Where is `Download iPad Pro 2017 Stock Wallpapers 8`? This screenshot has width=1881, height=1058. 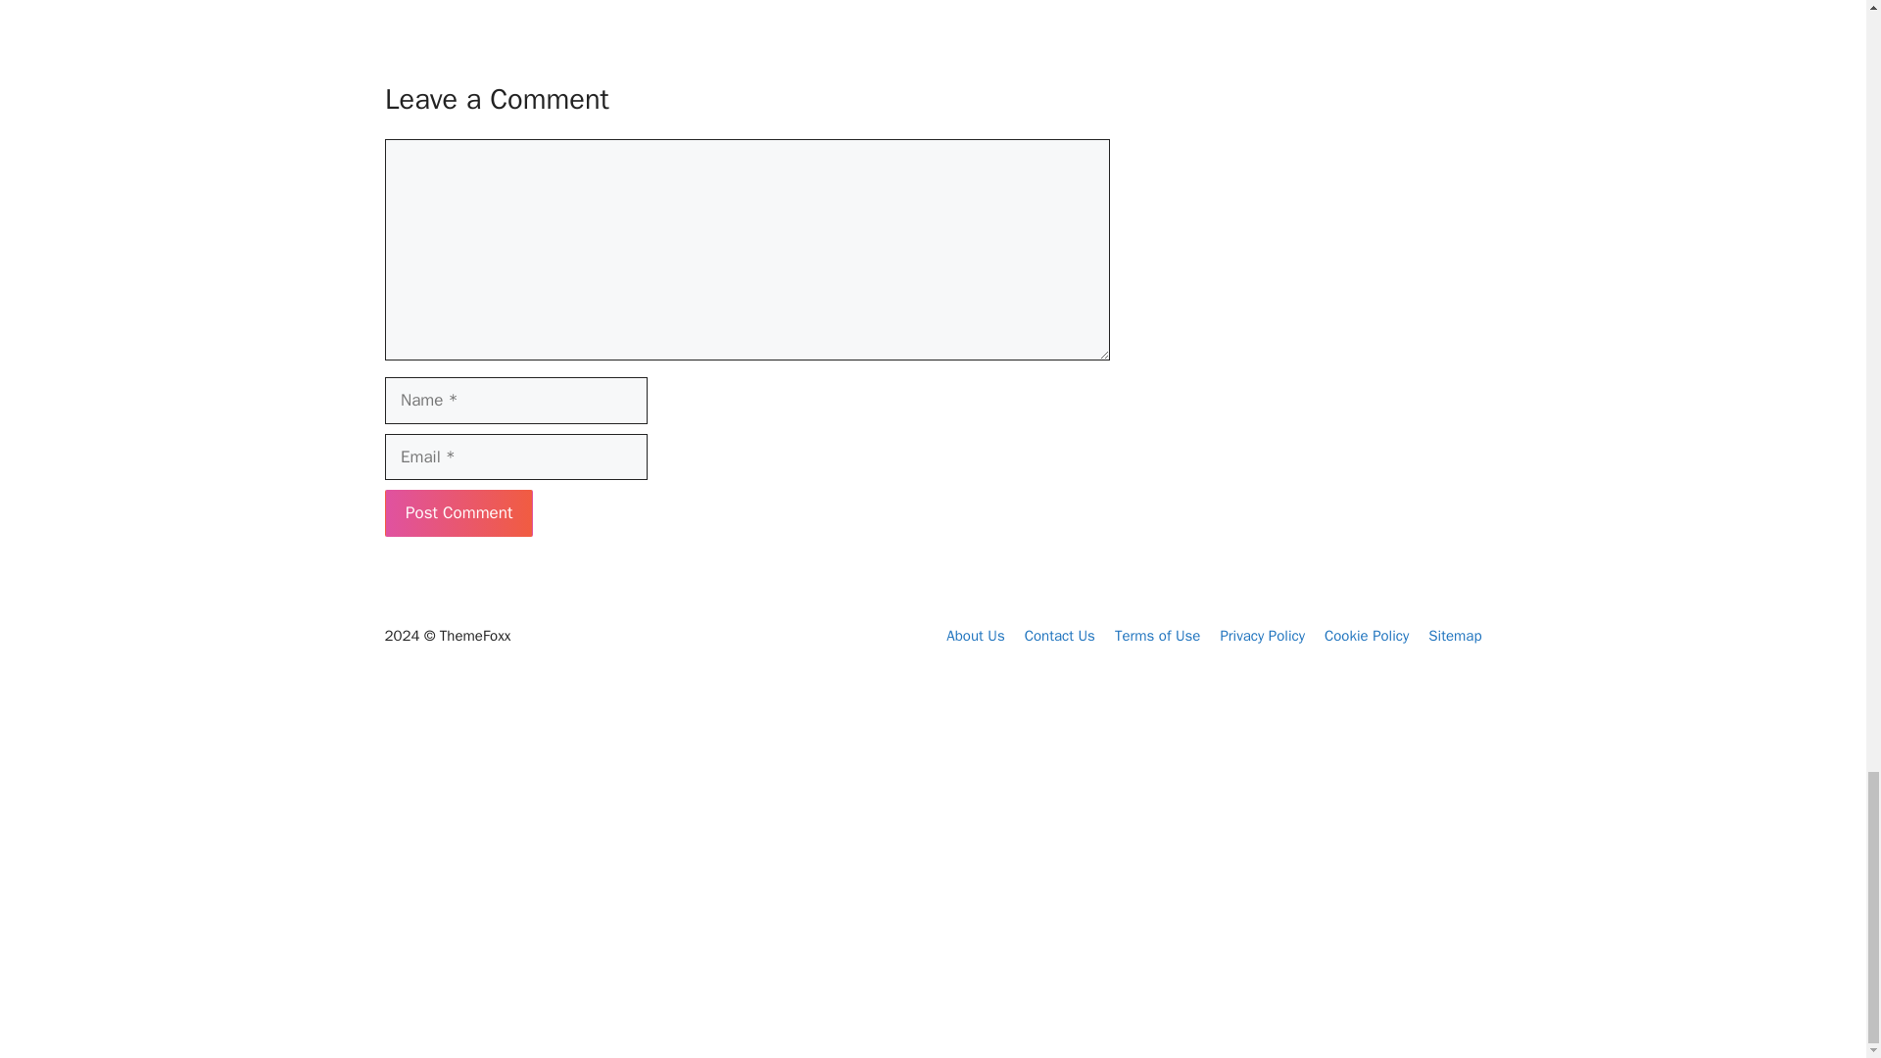 Download iPad Pro 2017 Stock Wallpapers 8 is located at coordinates (470, 862).